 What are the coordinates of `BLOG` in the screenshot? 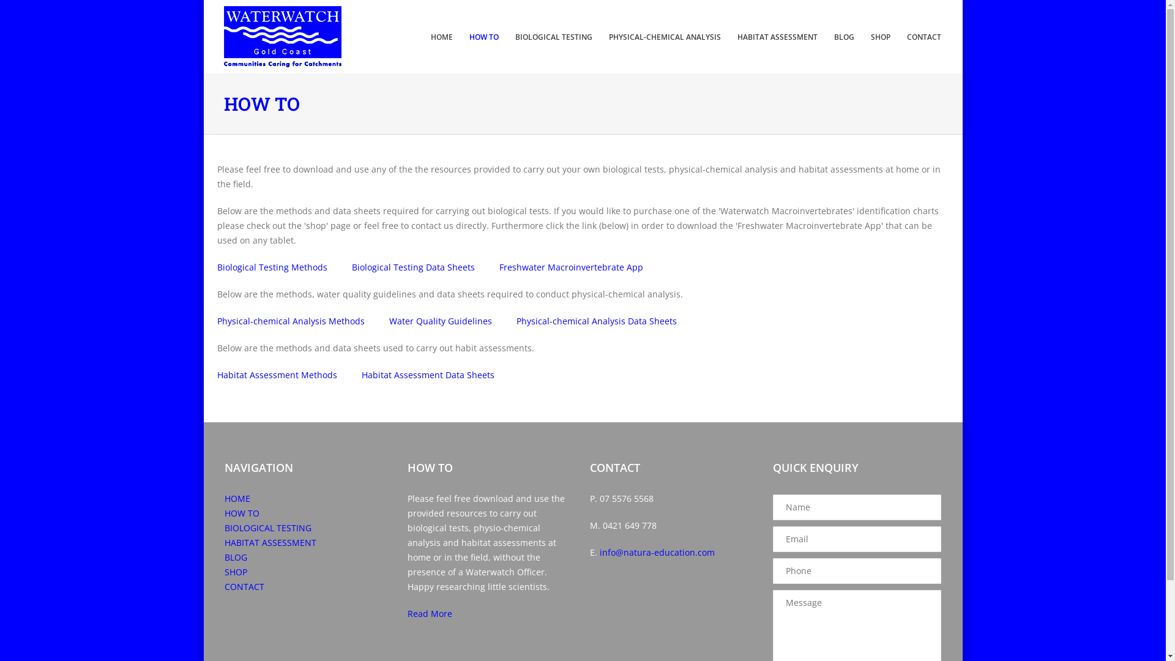 It's located at (236, 557).